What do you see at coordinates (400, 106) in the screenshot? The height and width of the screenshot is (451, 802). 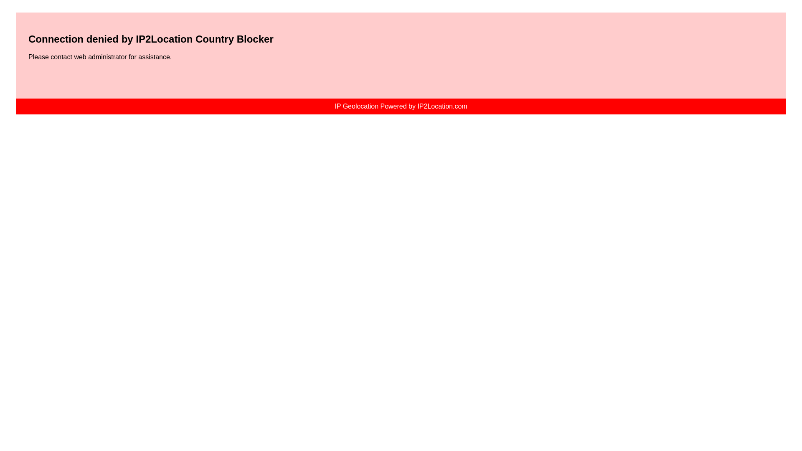 I see `IP Geolocation Powered by IP2Location.com` at bounding box center [400, 106].